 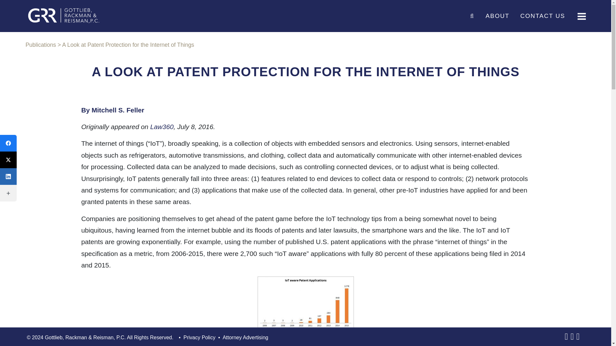 What do you see at coordinates (543, 16) in the screenshot?
I see `CONTACT US` at bounding box center [543, 16].